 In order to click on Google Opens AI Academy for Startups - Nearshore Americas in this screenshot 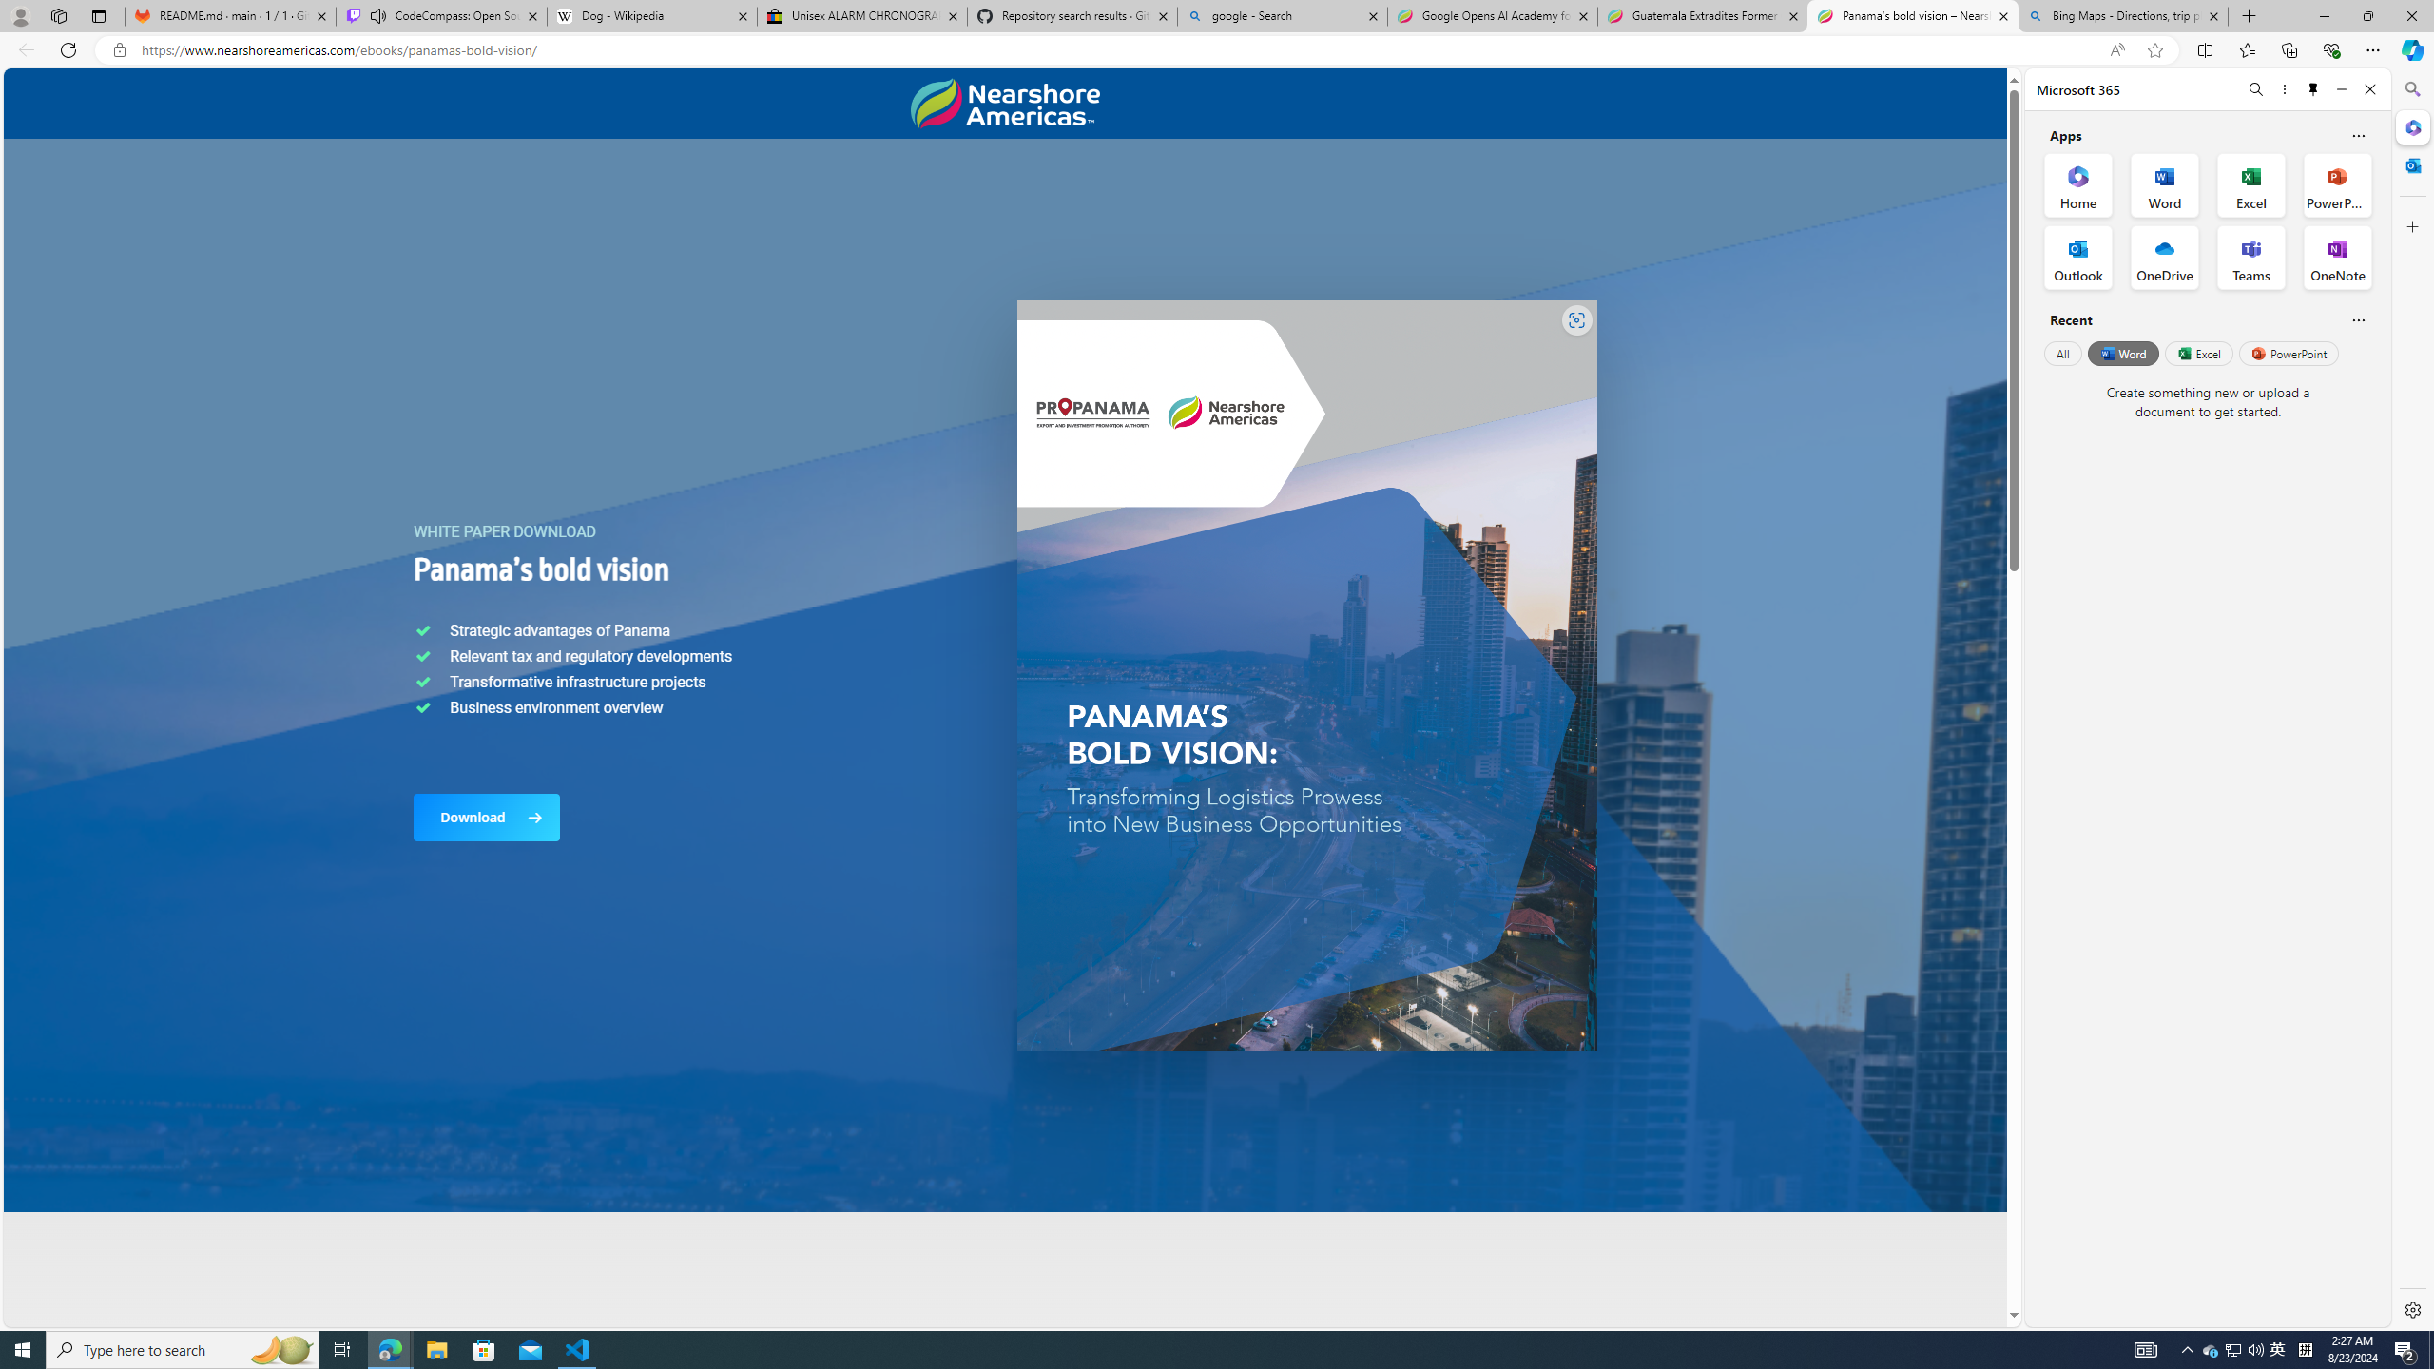, I will do `click(1493, 16)`.